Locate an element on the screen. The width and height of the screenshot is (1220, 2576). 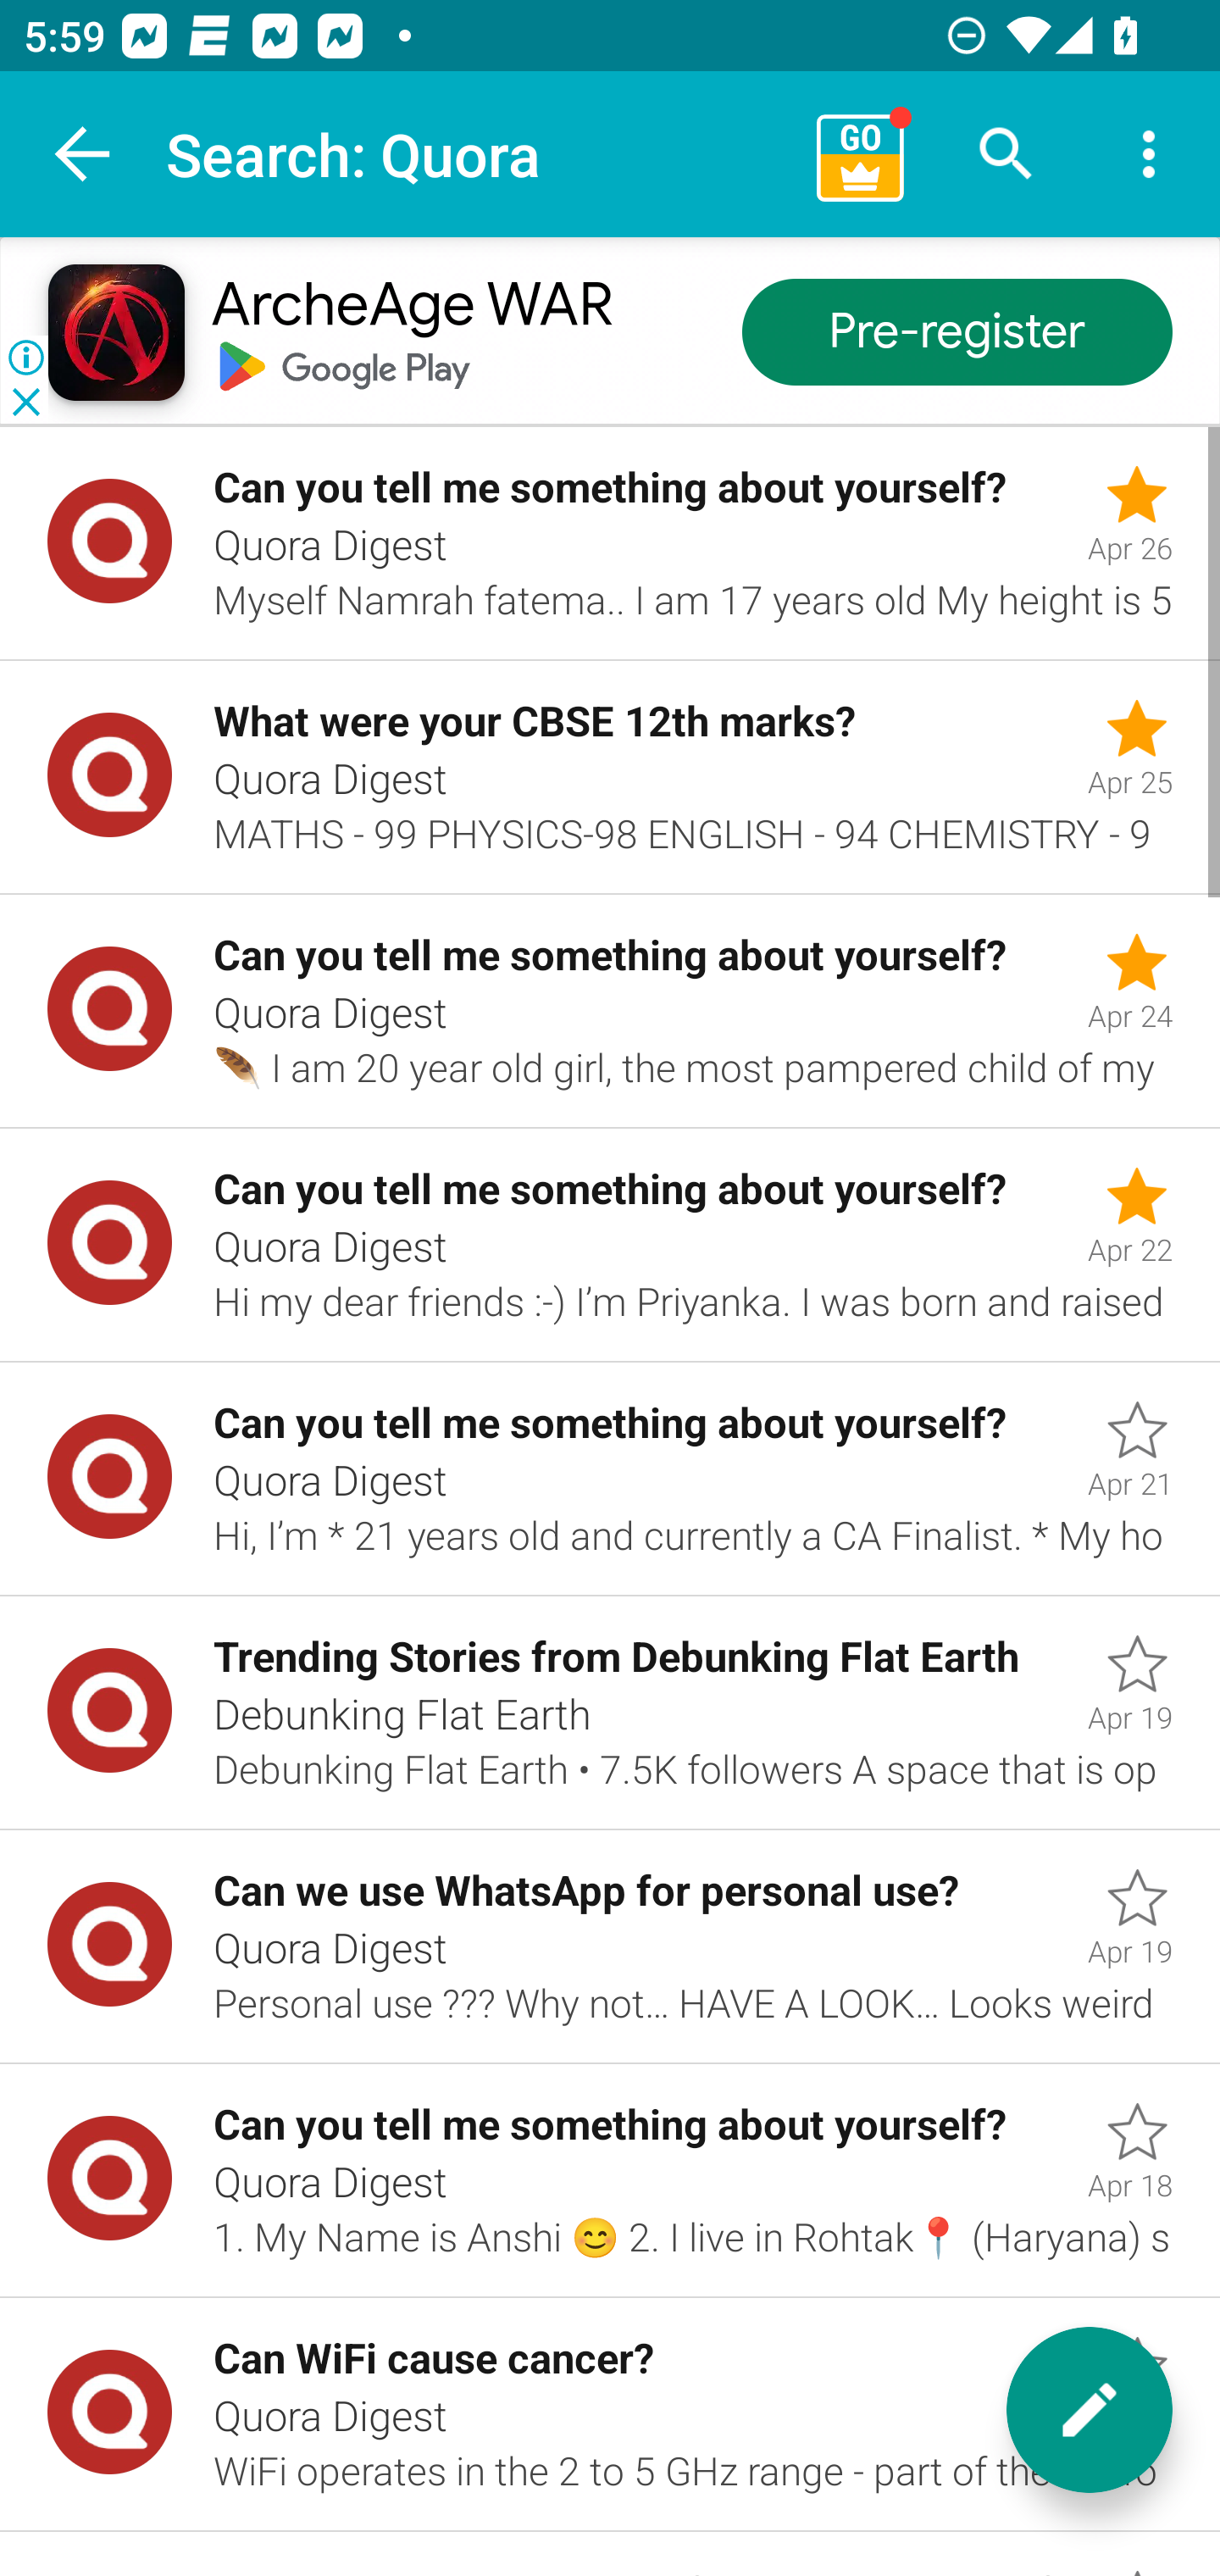
Search is located at coordinates (1006, 154).